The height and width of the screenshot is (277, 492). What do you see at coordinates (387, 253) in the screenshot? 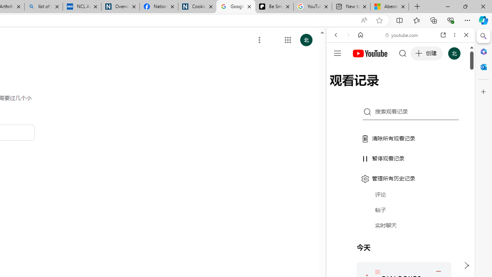
I see `Search videos from youtube.com` at bounding box center [387, 253].